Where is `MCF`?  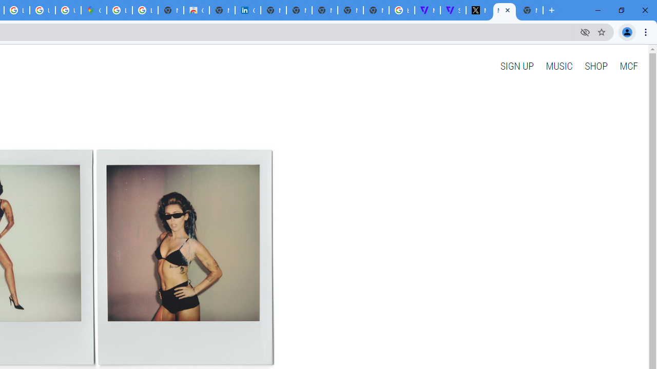 MCF is located at coordinates (628, 66).